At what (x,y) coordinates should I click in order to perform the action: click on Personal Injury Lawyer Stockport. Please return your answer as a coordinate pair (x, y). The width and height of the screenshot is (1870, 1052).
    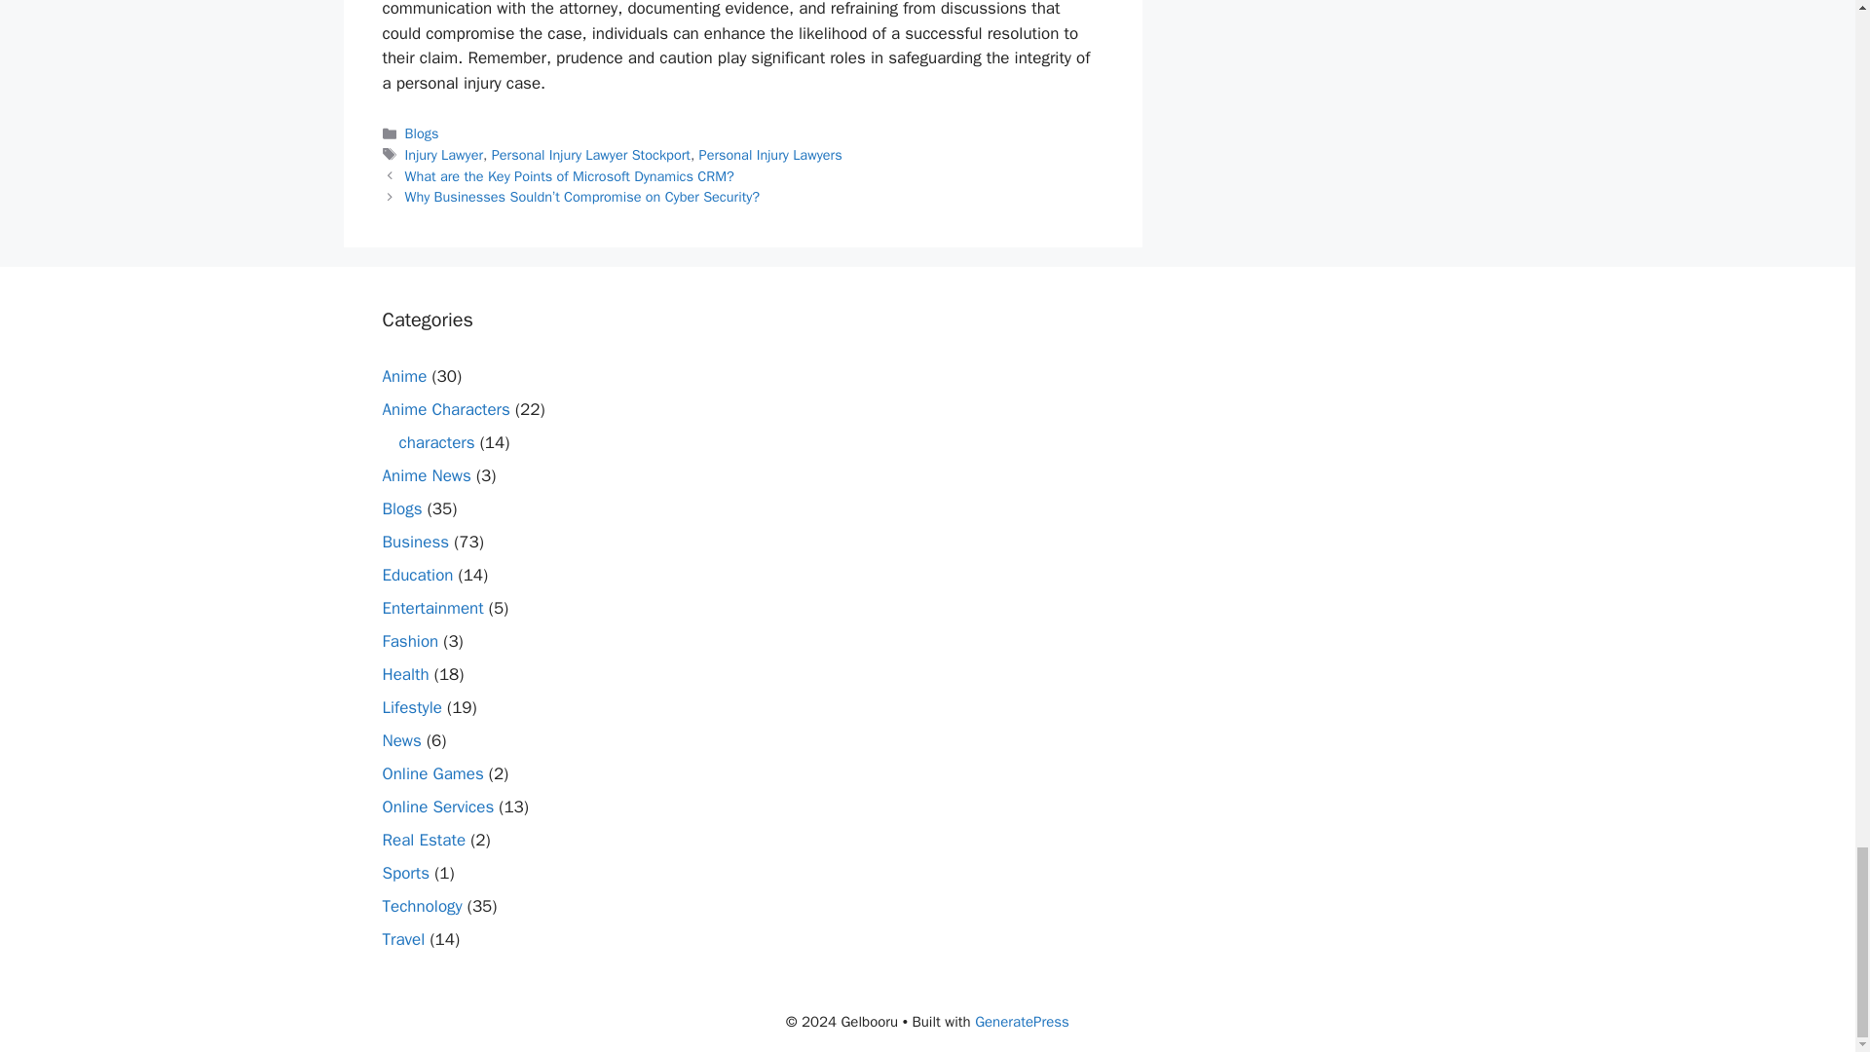
    Looking at the image, I should click on (590, 155).